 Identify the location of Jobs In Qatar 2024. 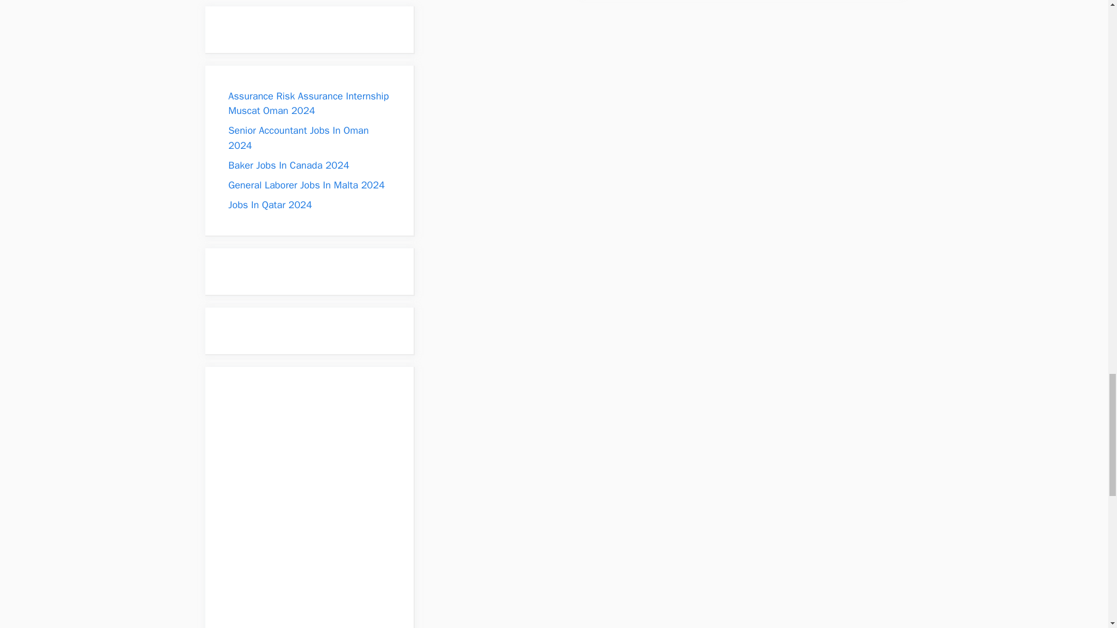
(269, 205).